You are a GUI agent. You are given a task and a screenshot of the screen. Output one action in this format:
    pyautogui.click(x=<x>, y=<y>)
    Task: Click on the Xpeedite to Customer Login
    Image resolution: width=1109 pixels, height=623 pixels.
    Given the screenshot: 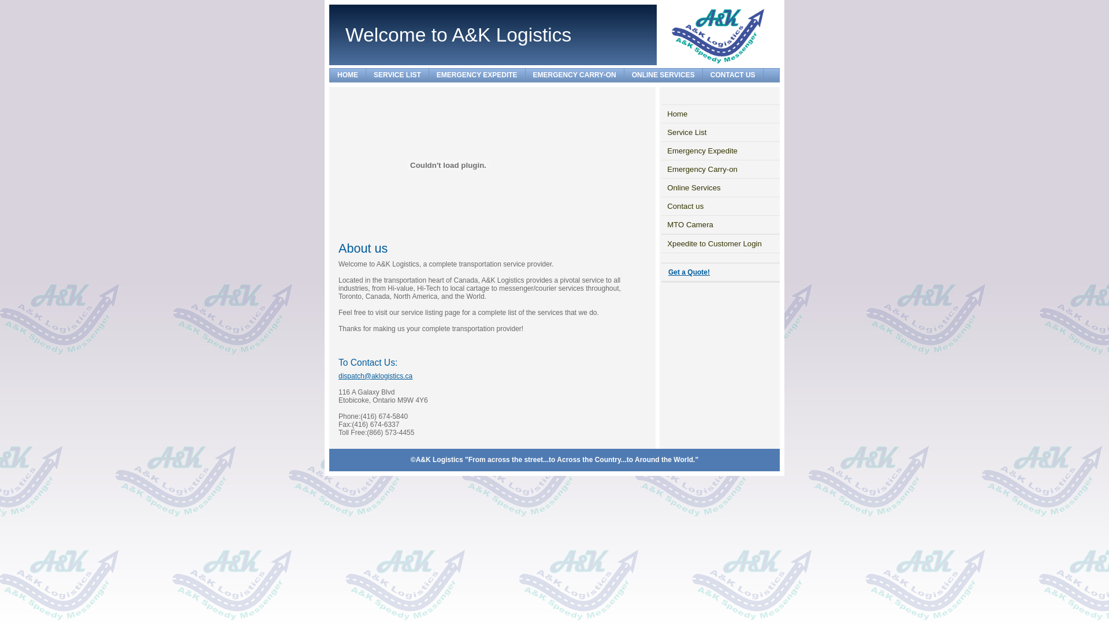 What is the action you would take?
    pyautogui.click(x=721, y=243)
    